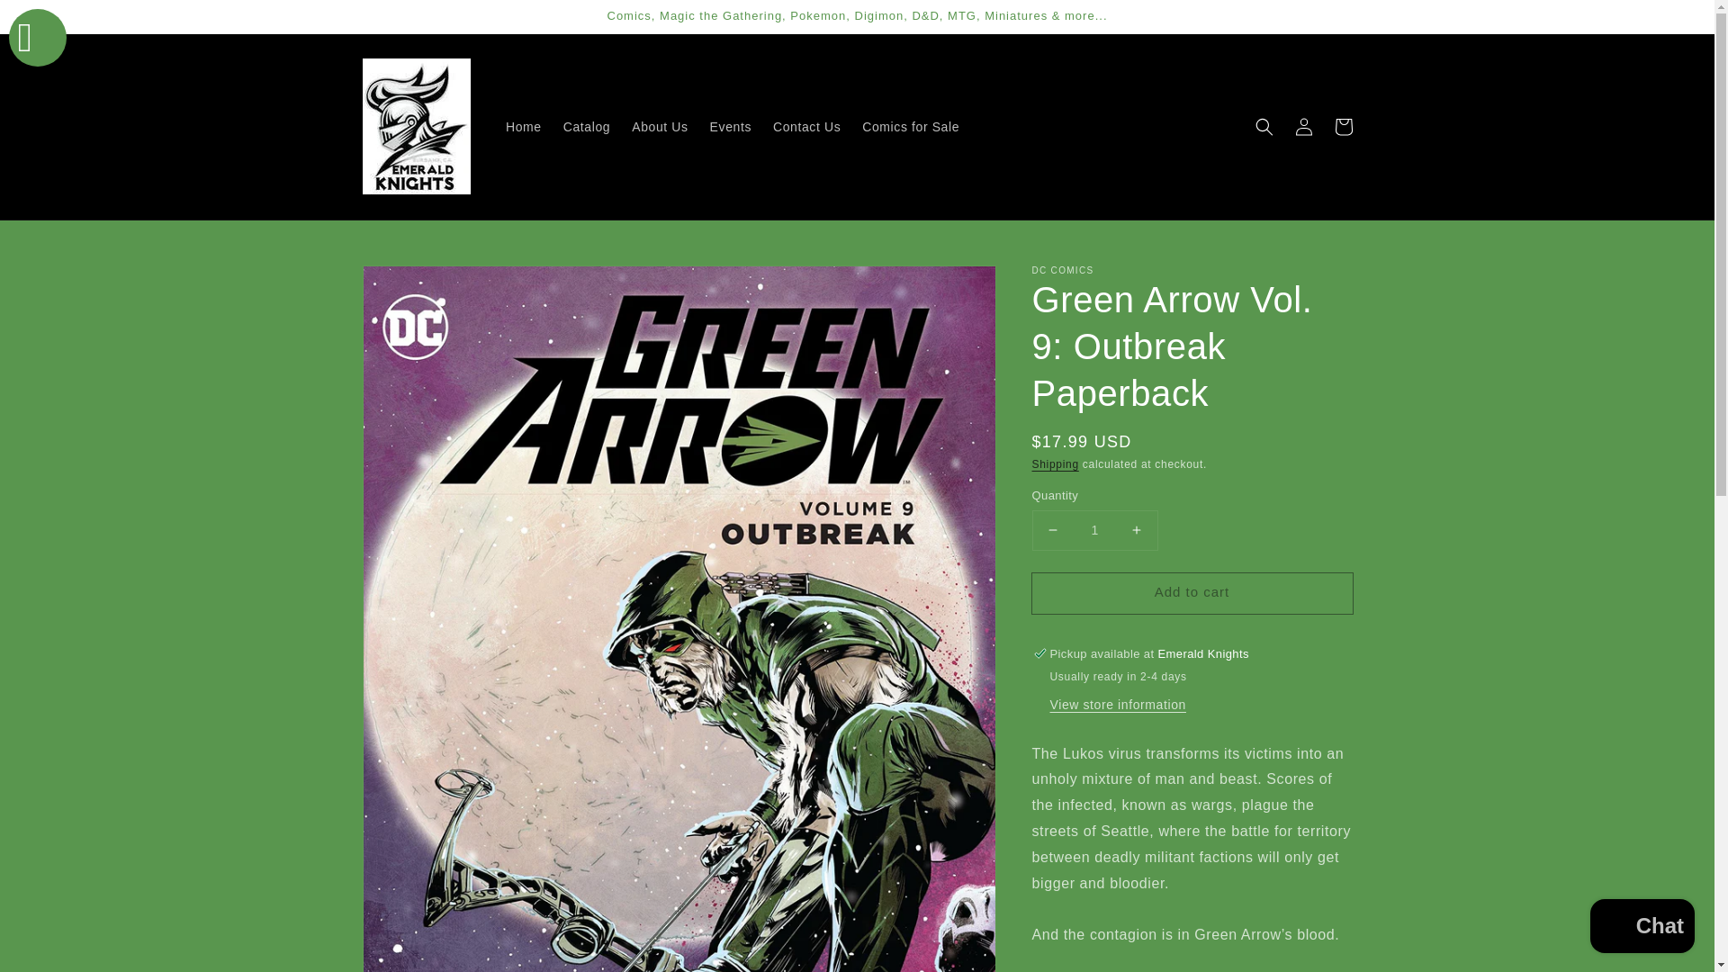 The image size is (1728, 972). I want to click on Log in, so click(1303, 126).